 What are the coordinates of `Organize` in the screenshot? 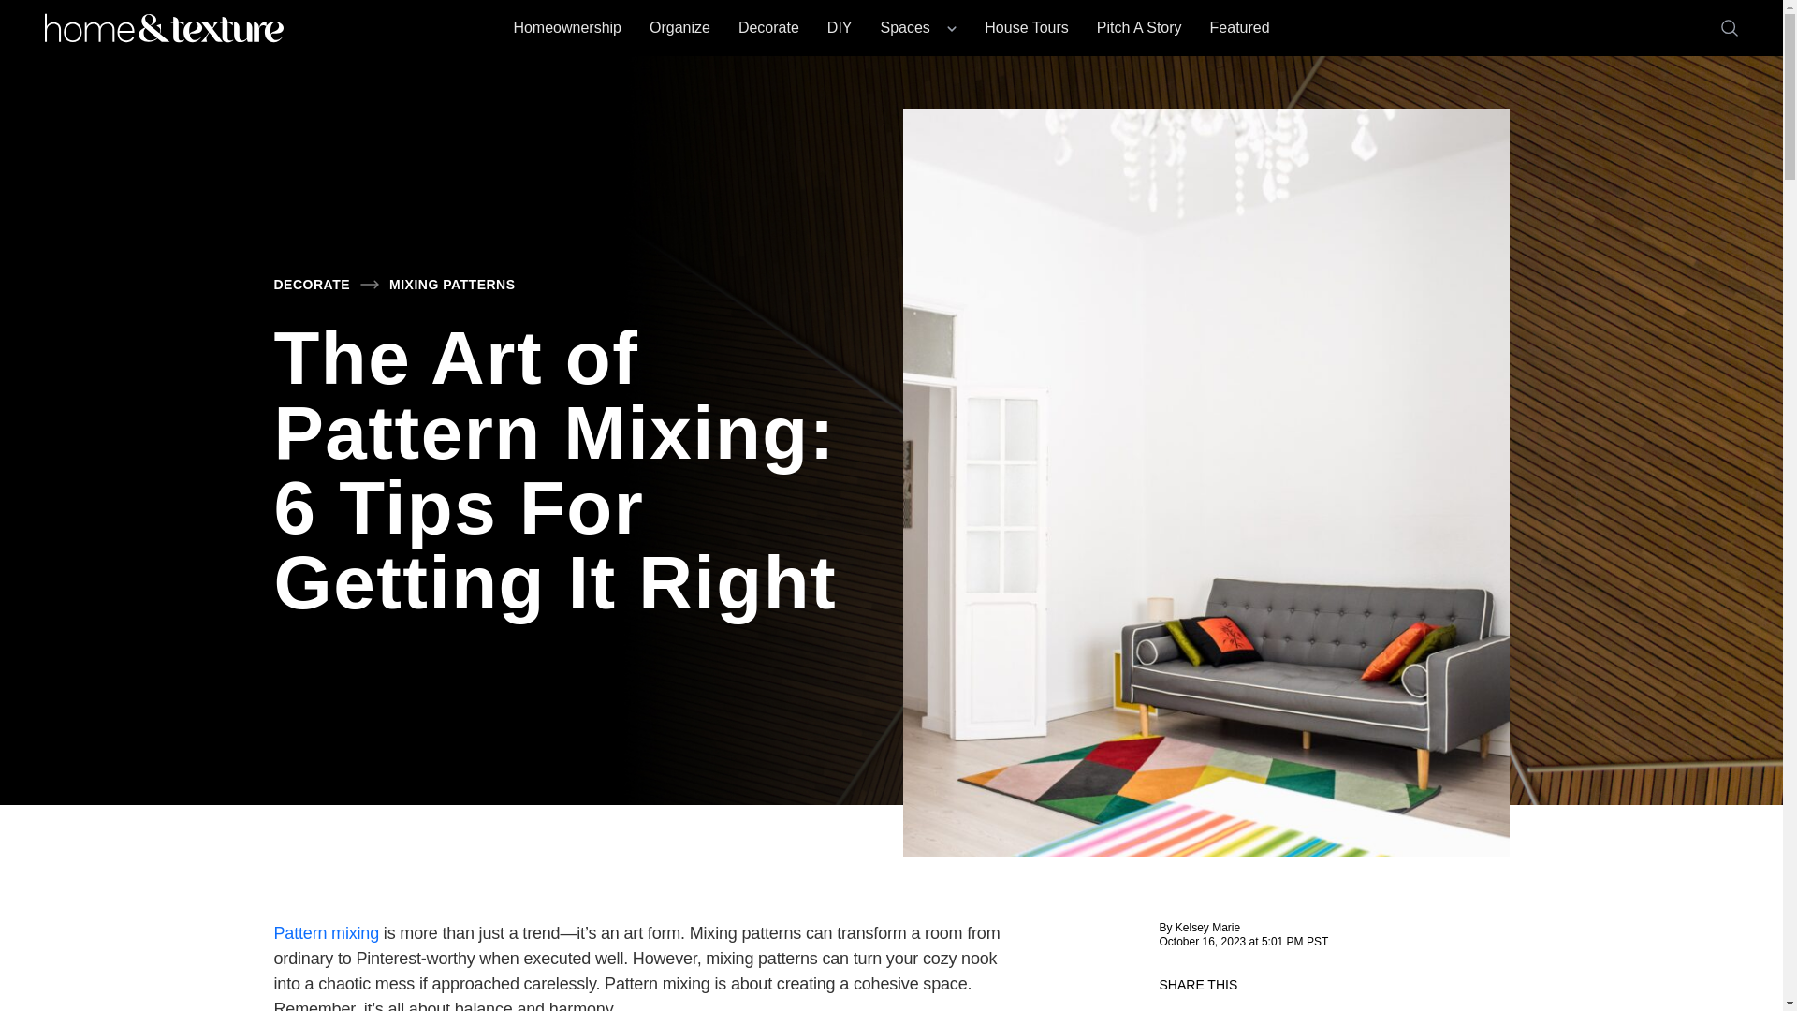 It's located at (679, 27).